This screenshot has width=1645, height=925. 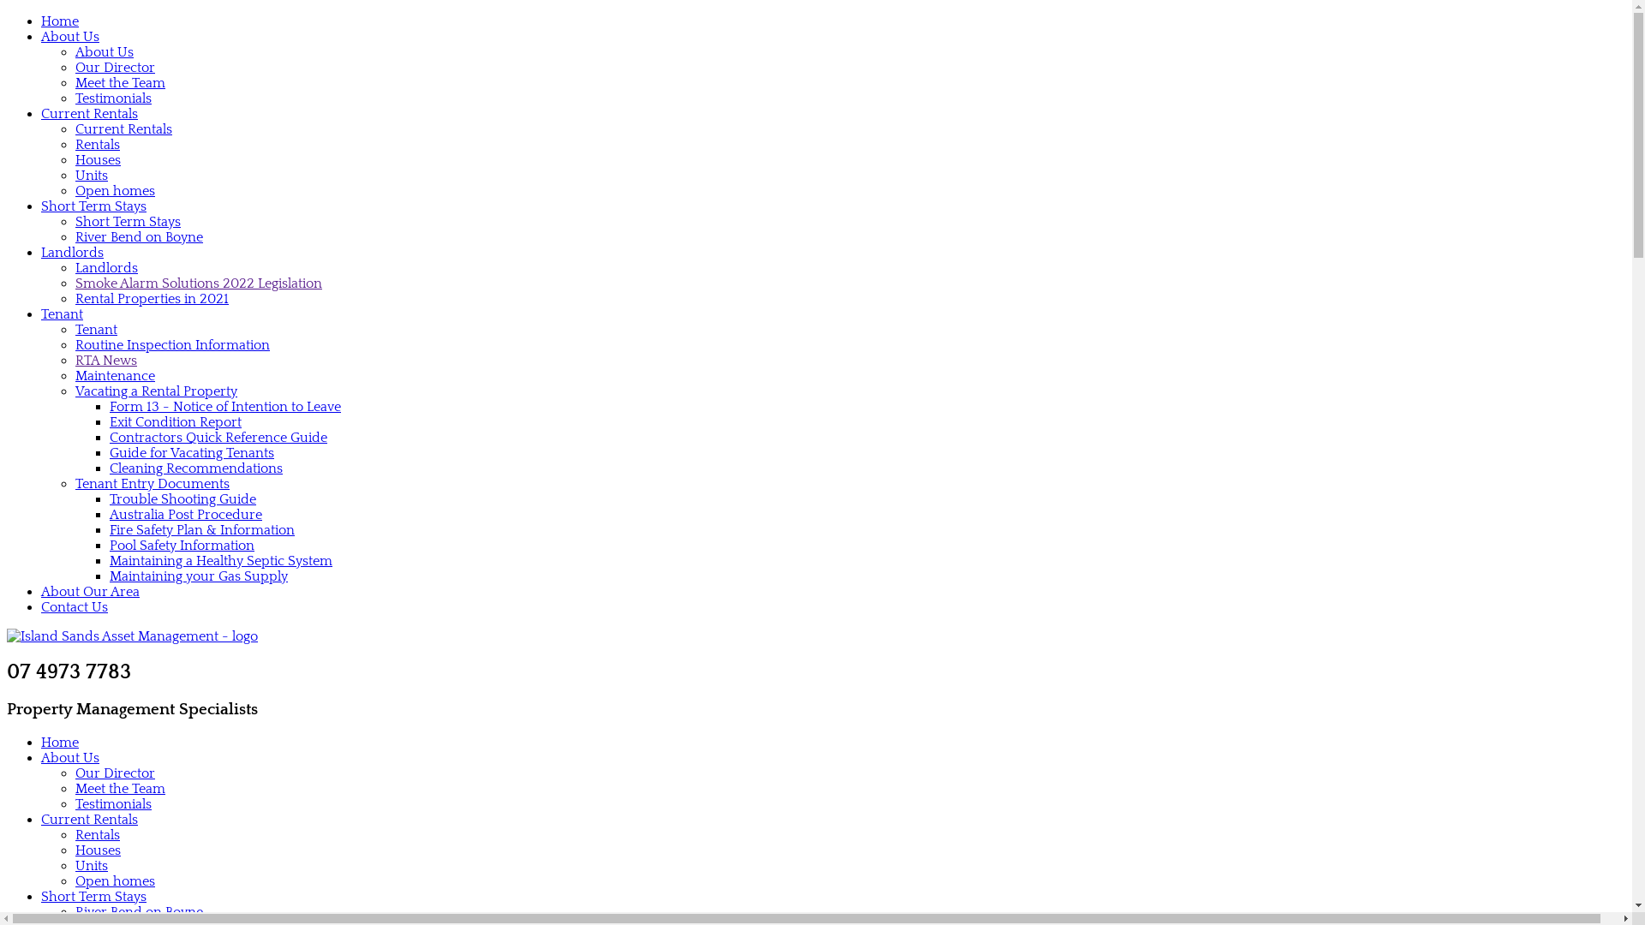 I want to click on Home, so click(x=60, y=743).